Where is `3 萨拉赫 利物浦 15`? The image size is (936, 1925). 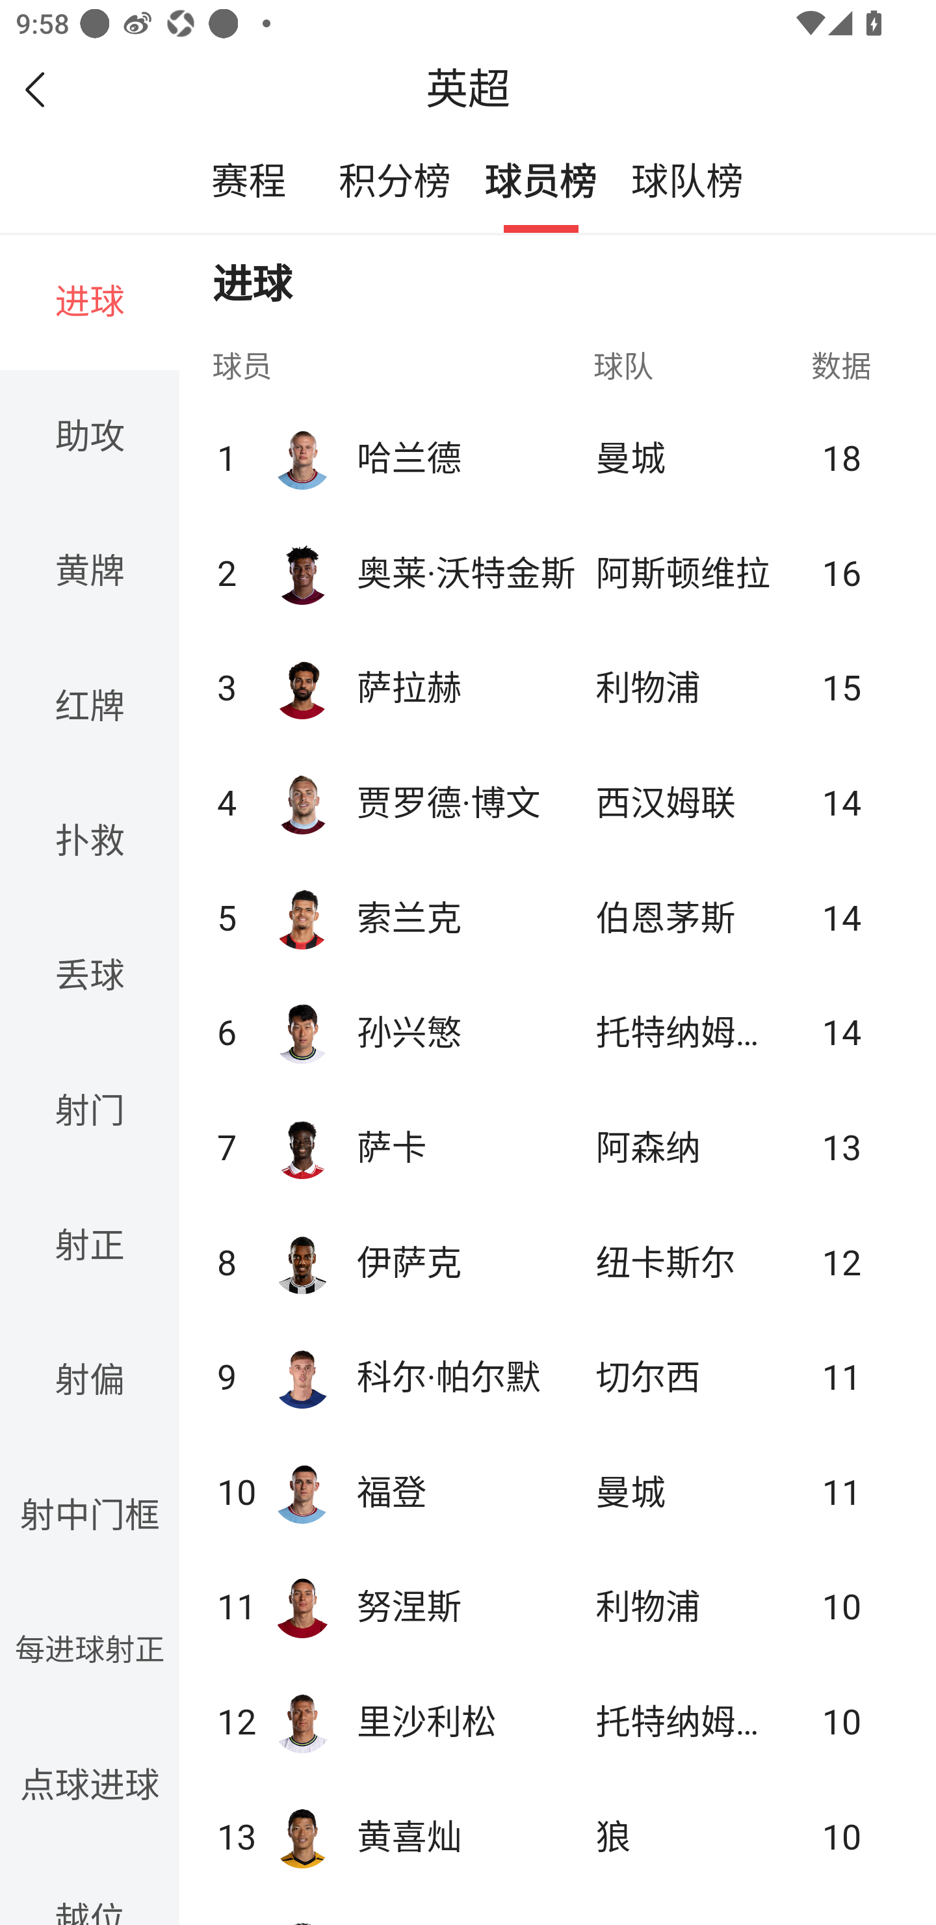
3 萨拉赫 利物浦 15 is located at coordinates (554, 685).